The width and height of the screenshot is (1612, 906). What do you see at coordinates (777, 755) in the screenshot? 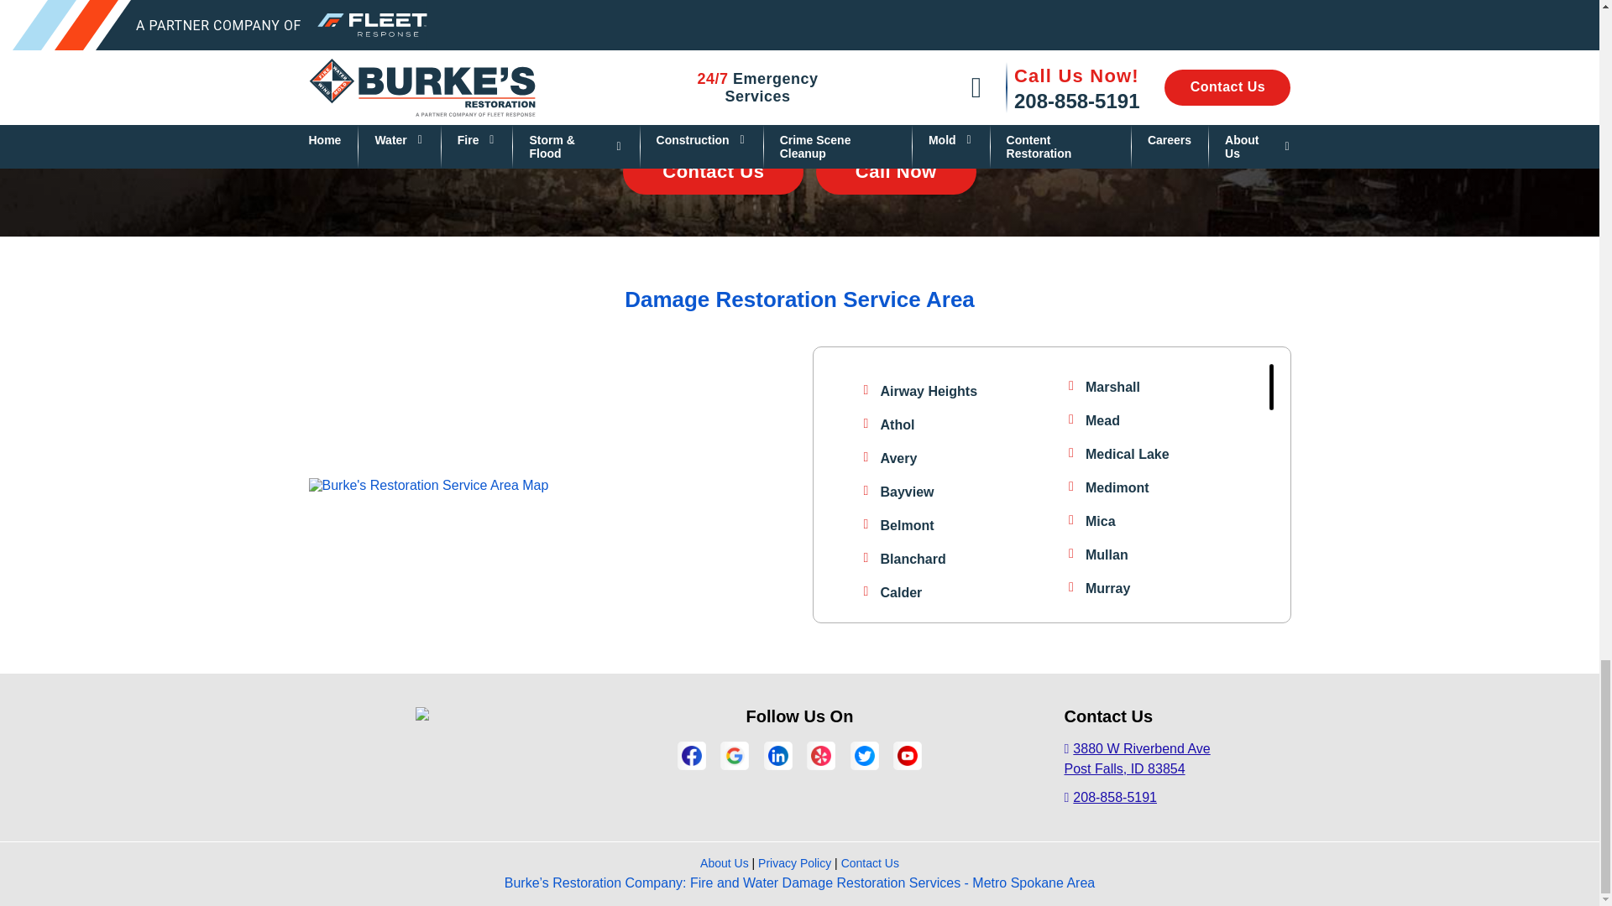
I see `View LinkedIn` at bounding box center [777, 755].